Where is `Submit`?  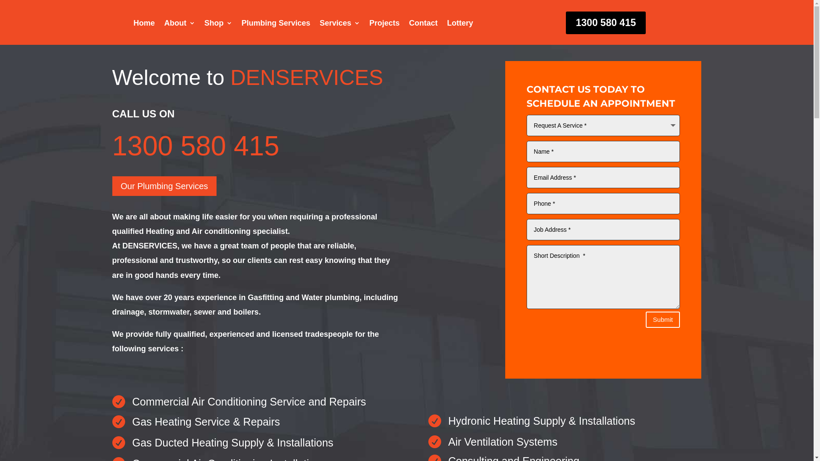
Submit is located at coordinates (663, 320).